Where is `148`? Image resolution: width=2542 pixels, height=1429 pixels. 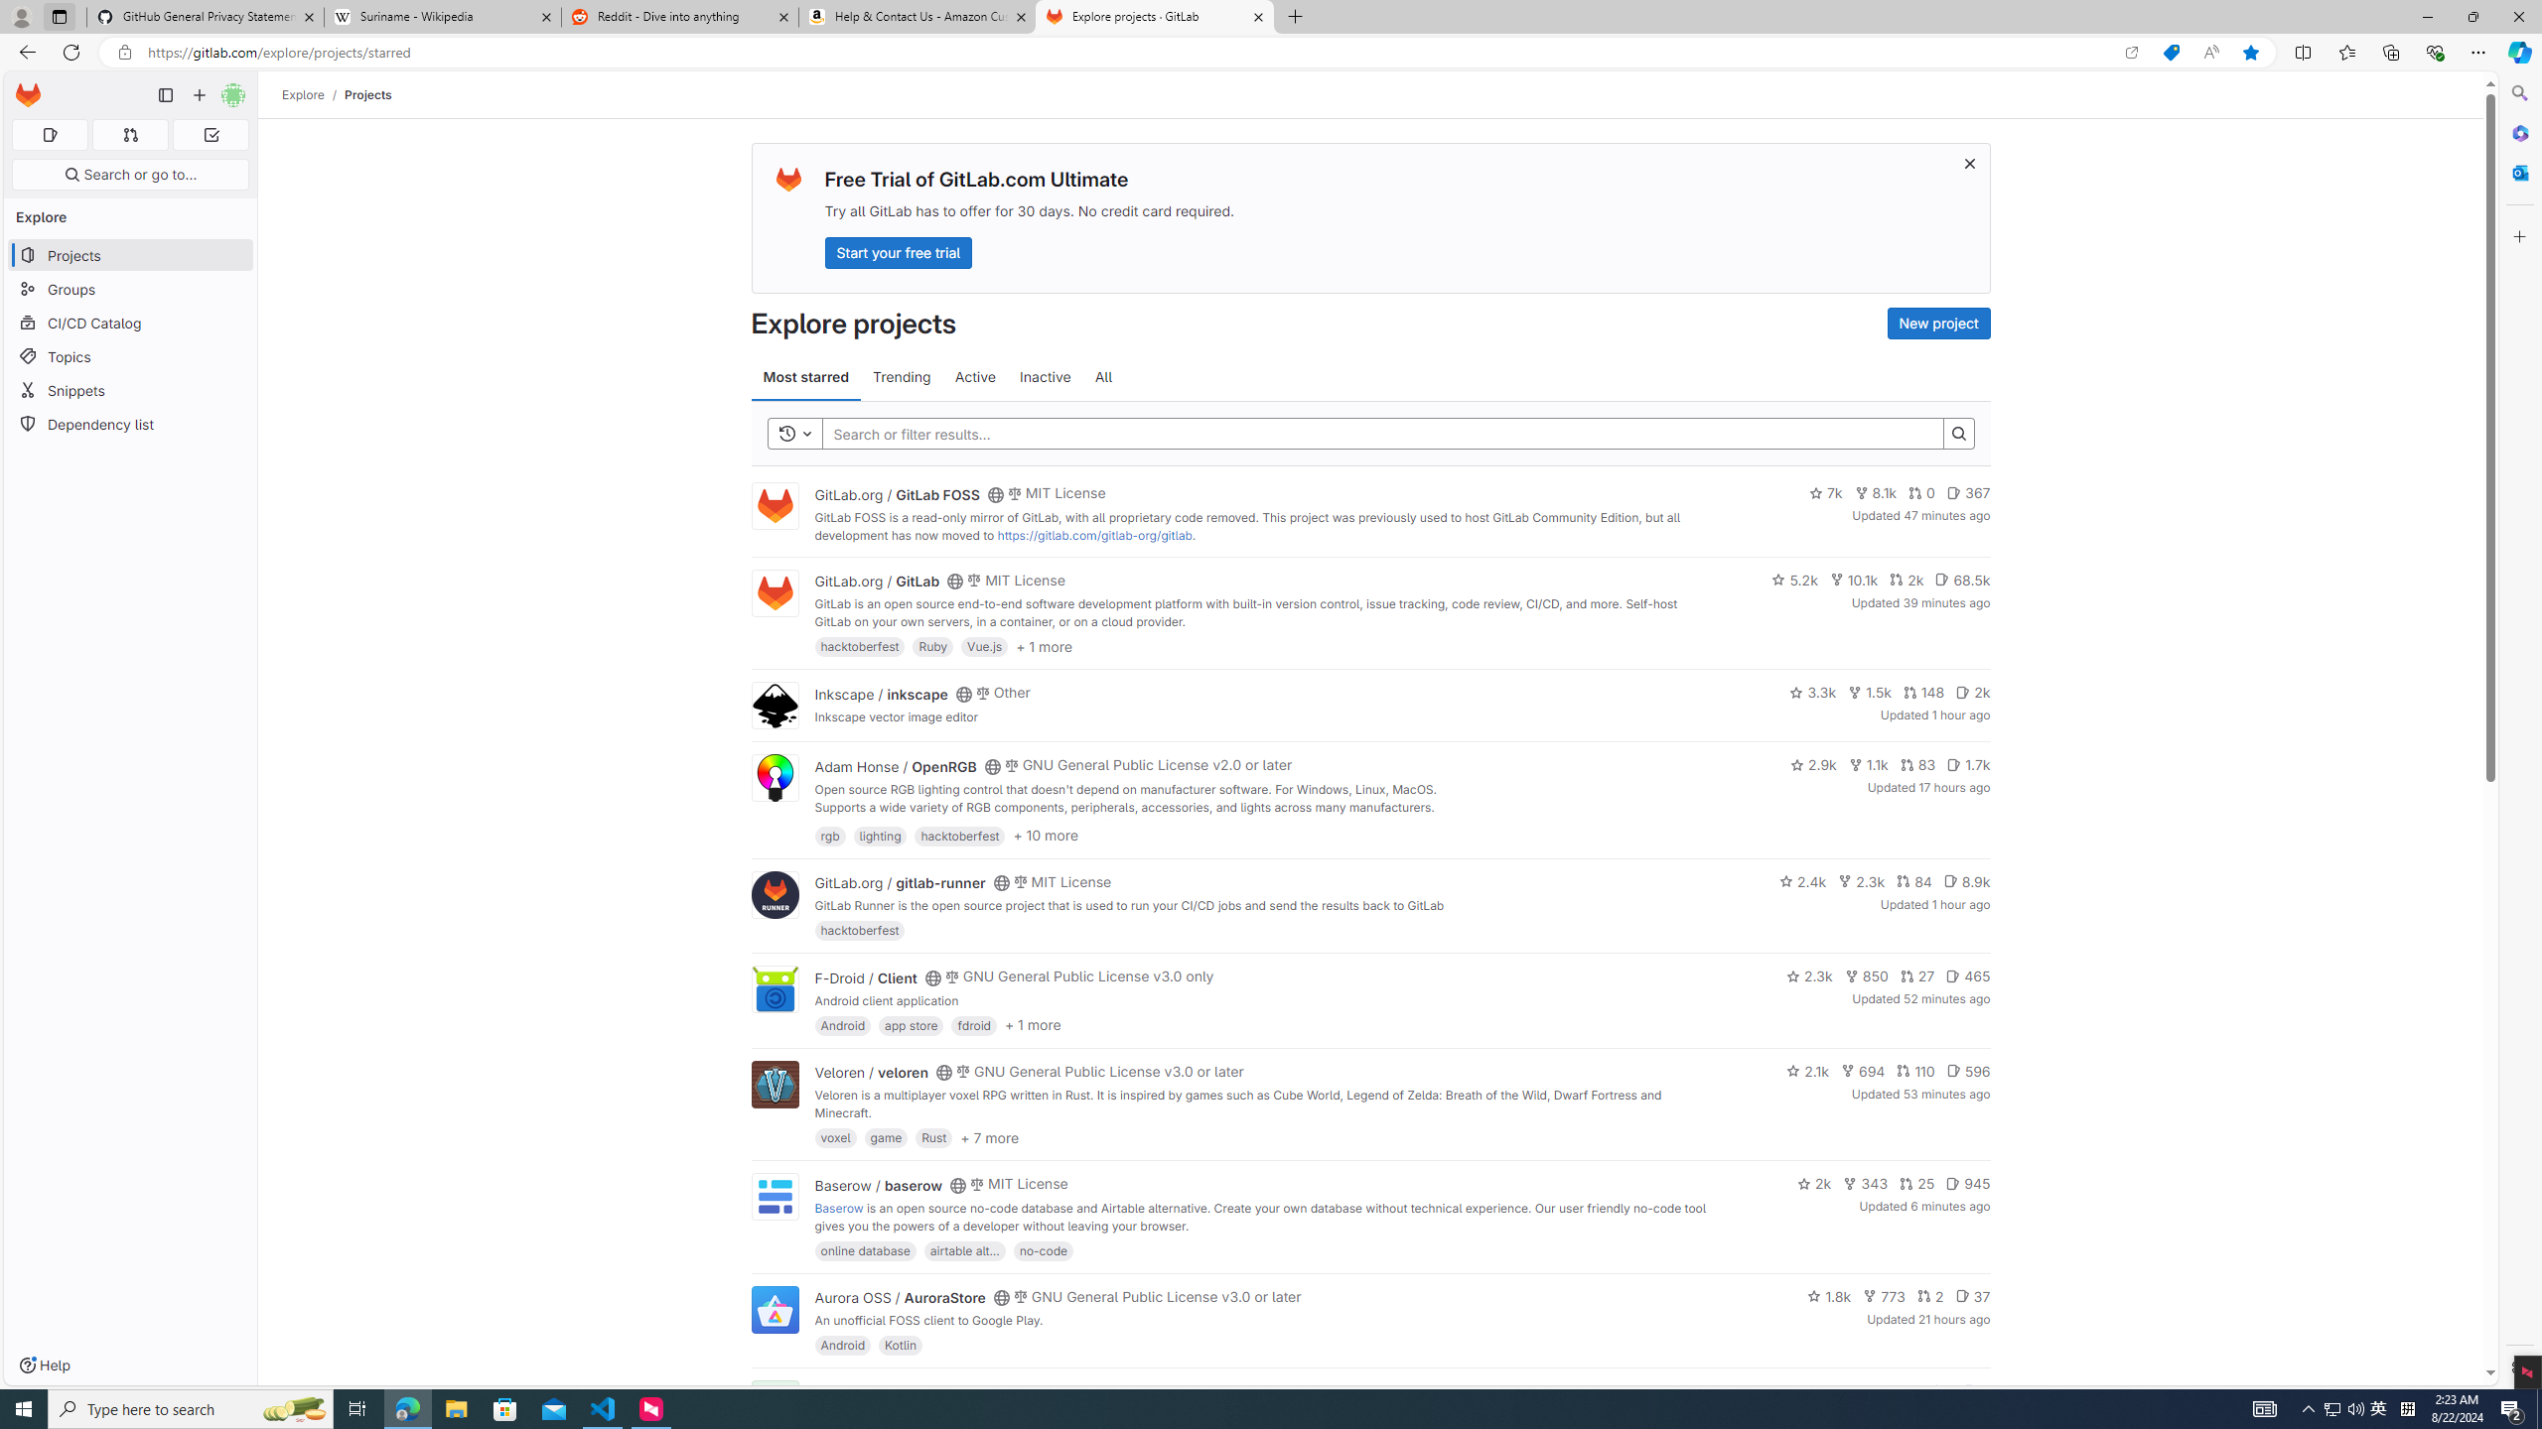 148 is located at coordinates (1922, 692).